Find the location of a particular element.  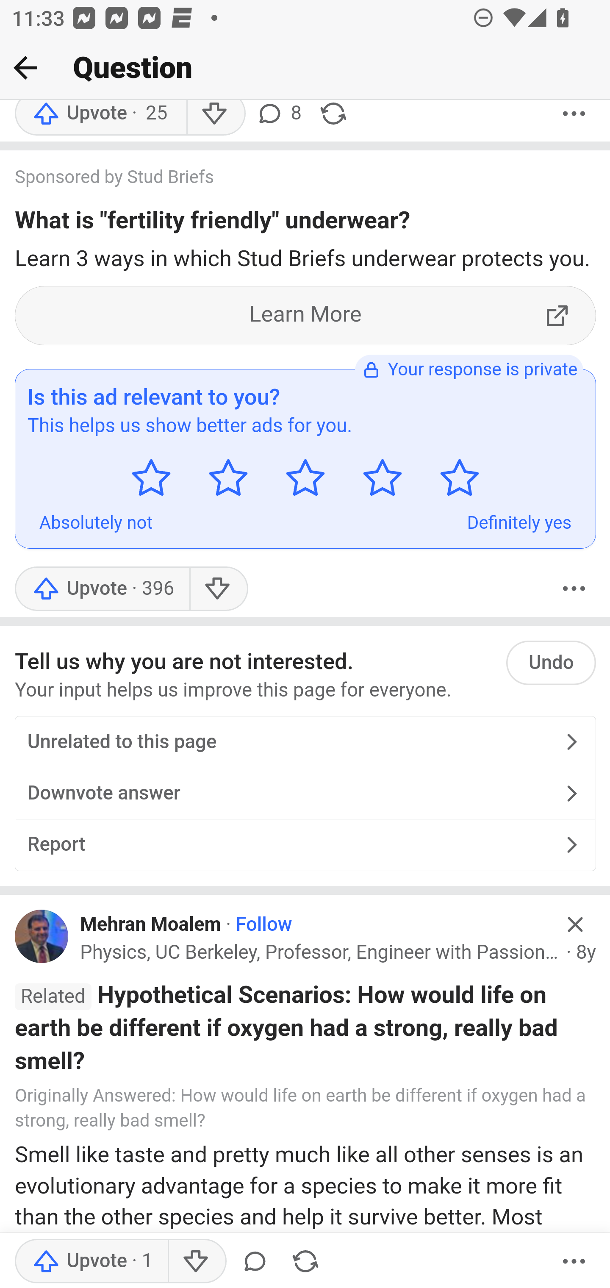

Undo is located at coordinates (551, 663).